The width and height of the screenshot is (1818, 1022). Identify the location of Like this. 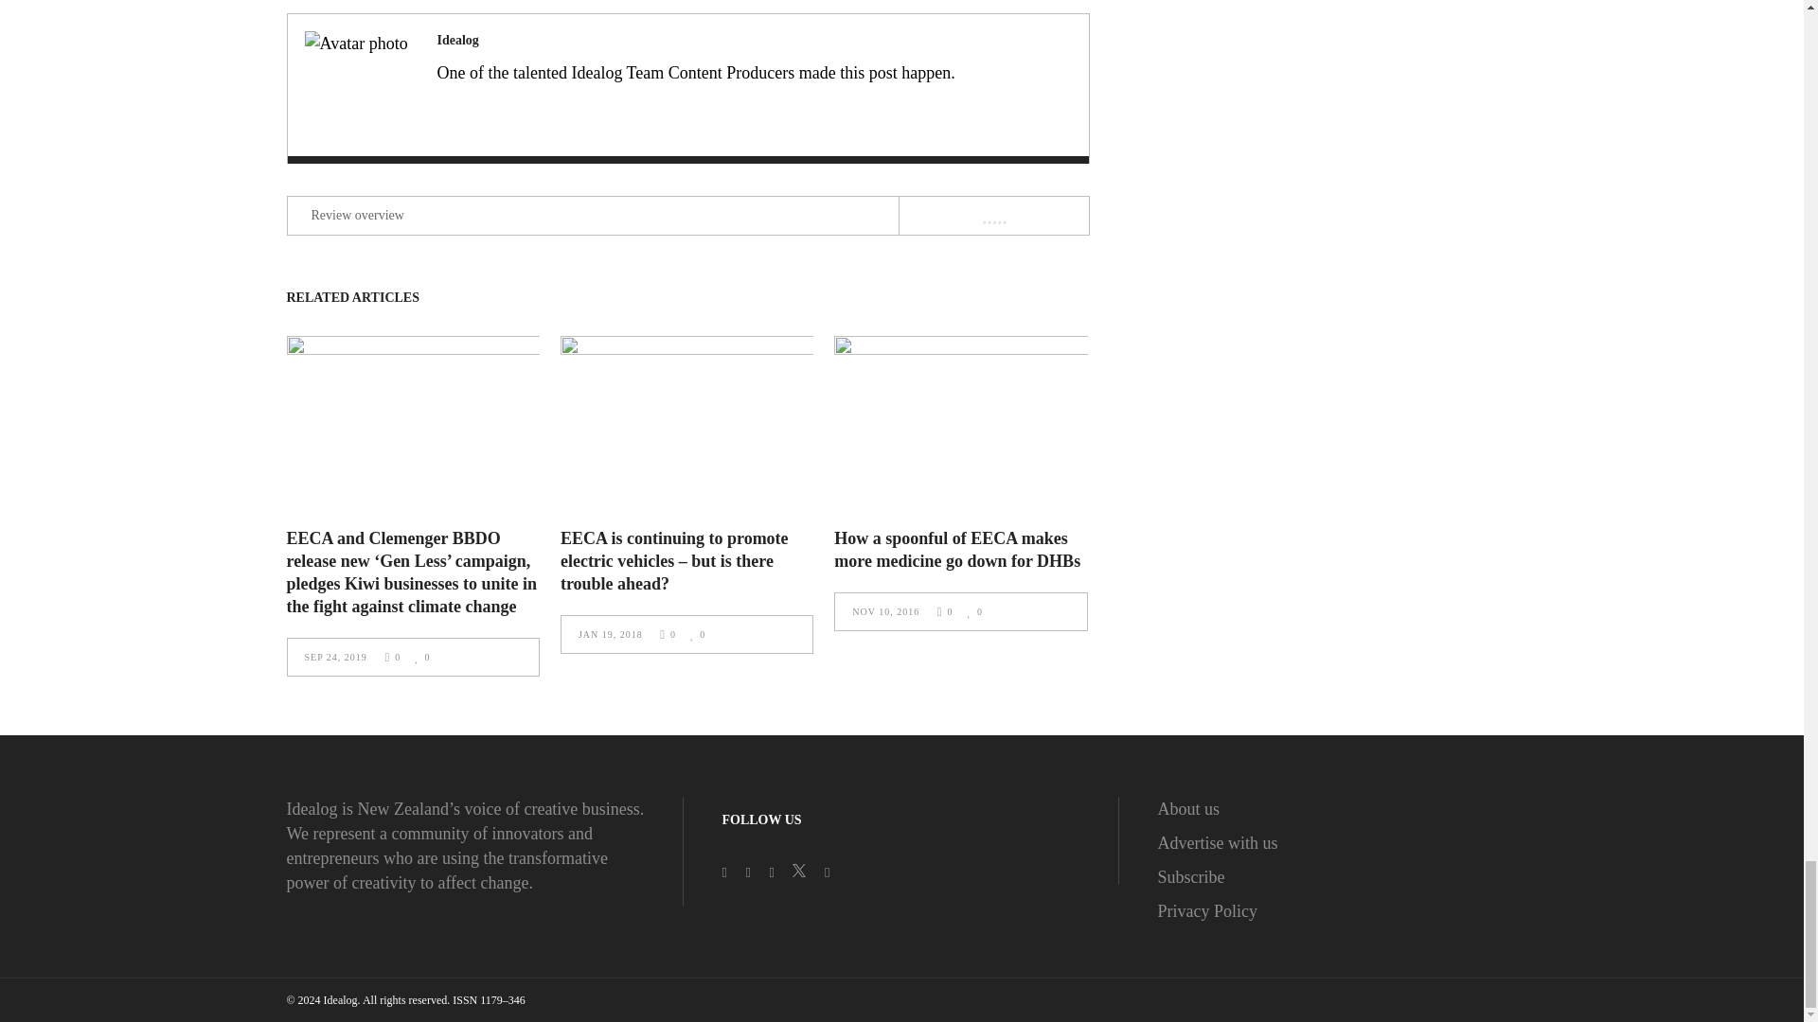
(697, 634).